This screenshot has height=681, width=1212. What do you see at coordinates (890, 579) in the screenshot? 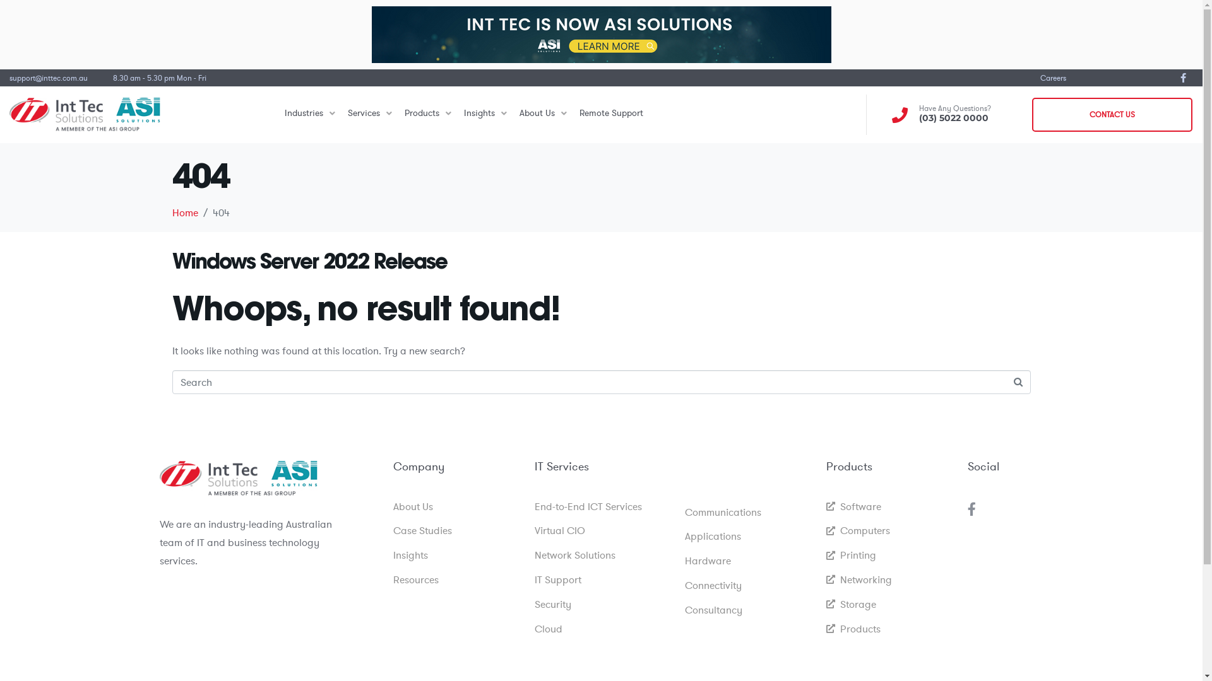
I see `Networking` at bounding box center [890, 579].